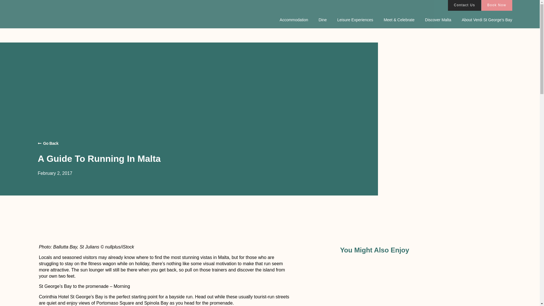  I want to click on Accommodation, so click(294, 20).